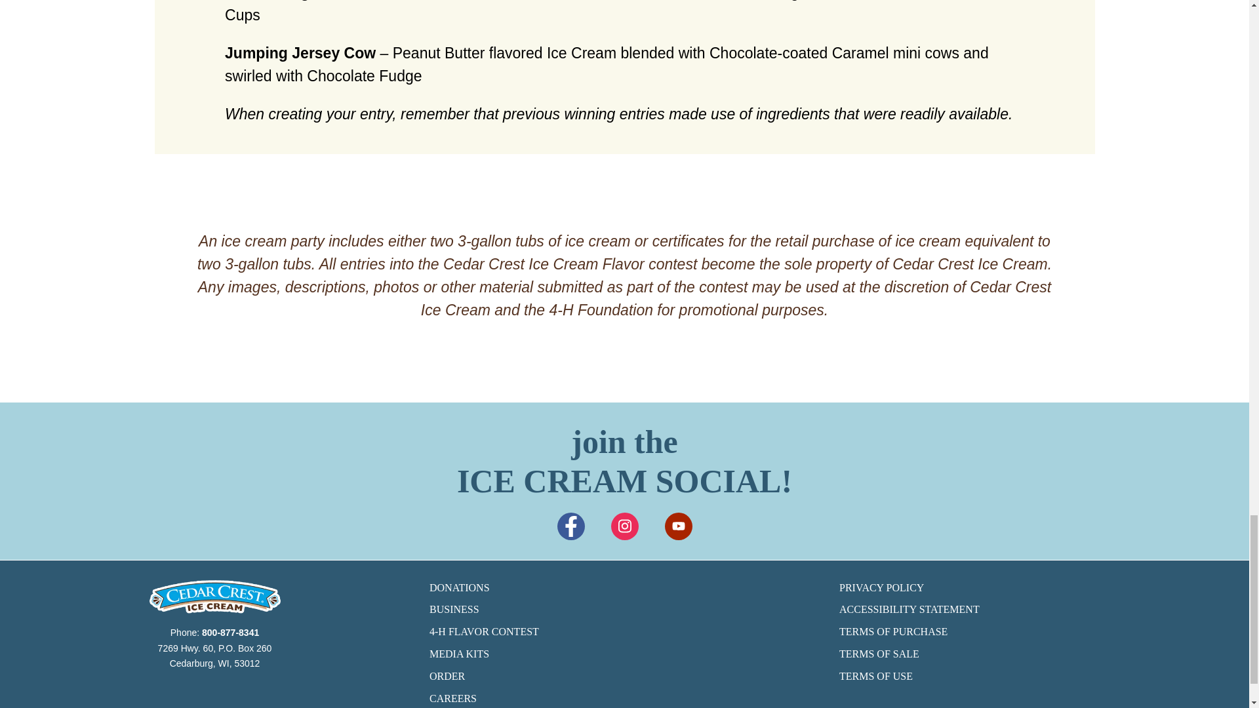  What do you see at coordinates (624, 699) in the screenshot?
I see `CAREERS` at bounding box center [624, 699].